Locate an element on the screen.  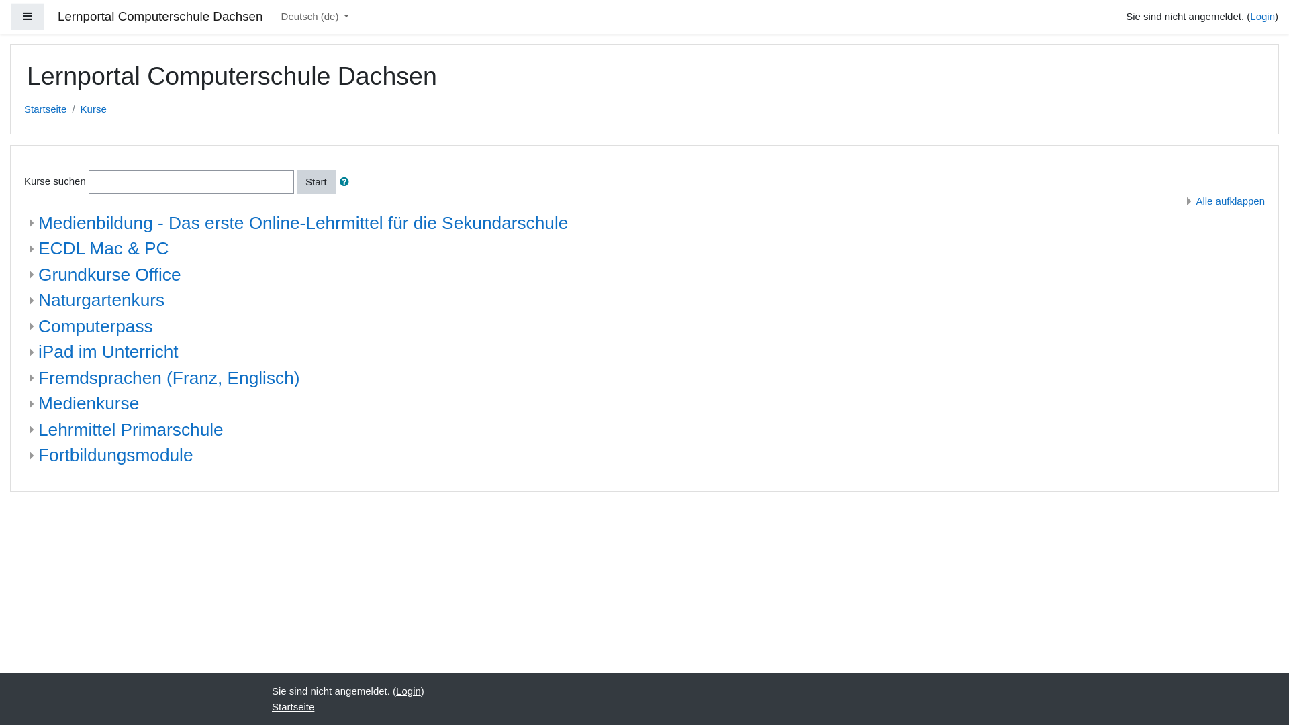
Deutsch (de) is located at coordinates (316, 17).